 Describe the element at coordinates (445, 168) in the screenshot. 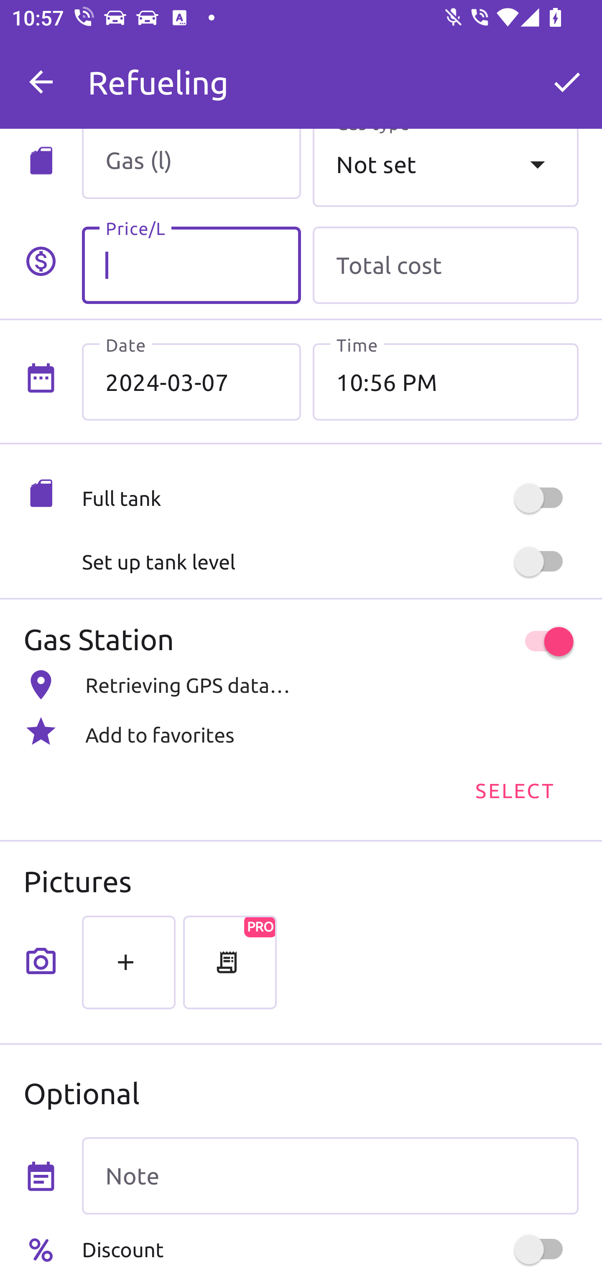

I see `Not set` at that location.